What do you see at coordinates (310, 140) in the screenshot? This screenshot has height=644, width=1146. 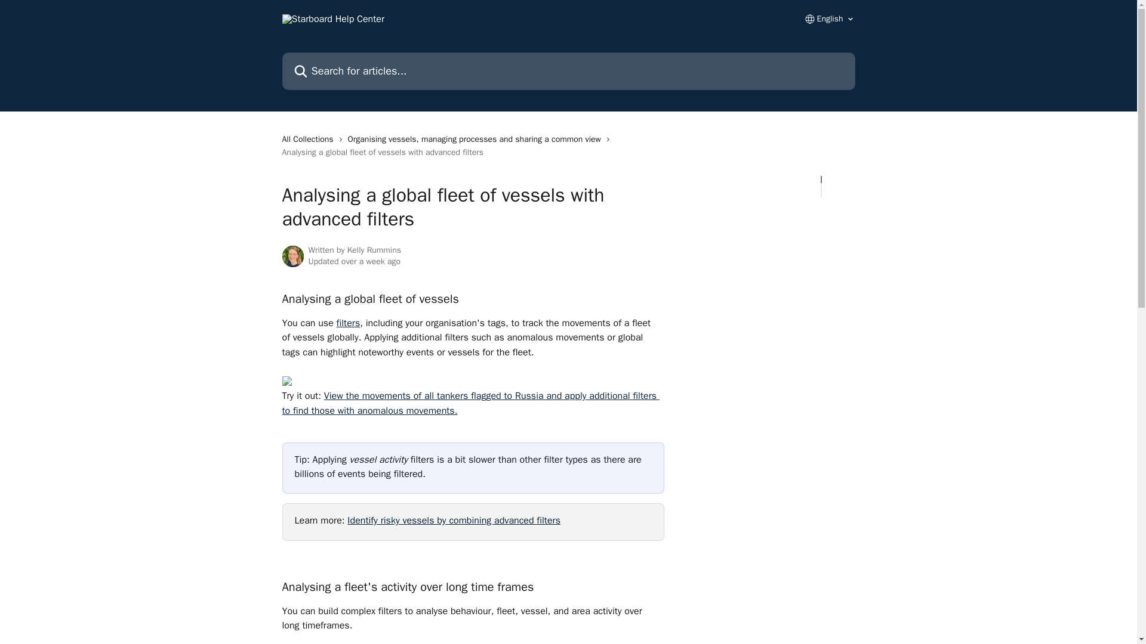 I see `All Collections` at bounding box center [310, 140].